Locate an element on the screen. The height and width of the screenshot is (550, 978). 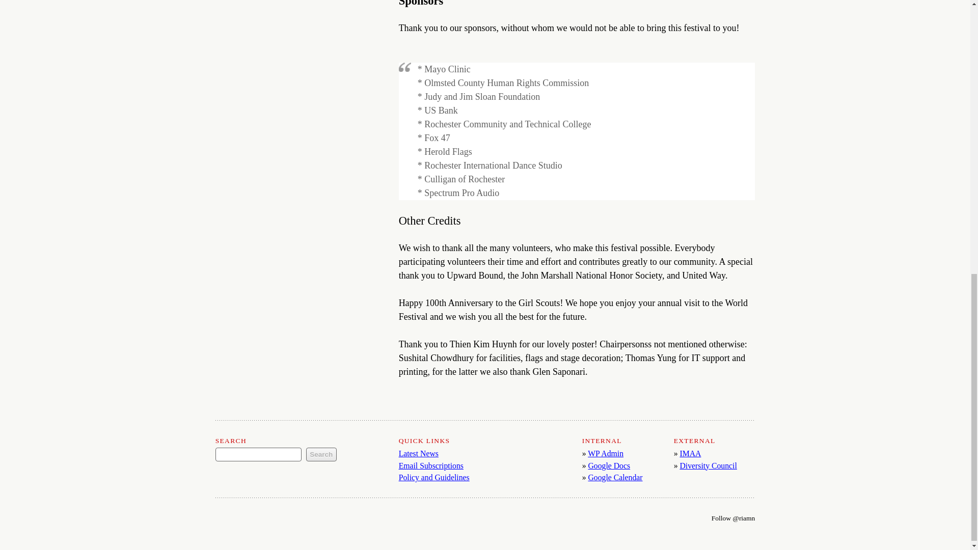
Search is located at coordinates (321, 454).